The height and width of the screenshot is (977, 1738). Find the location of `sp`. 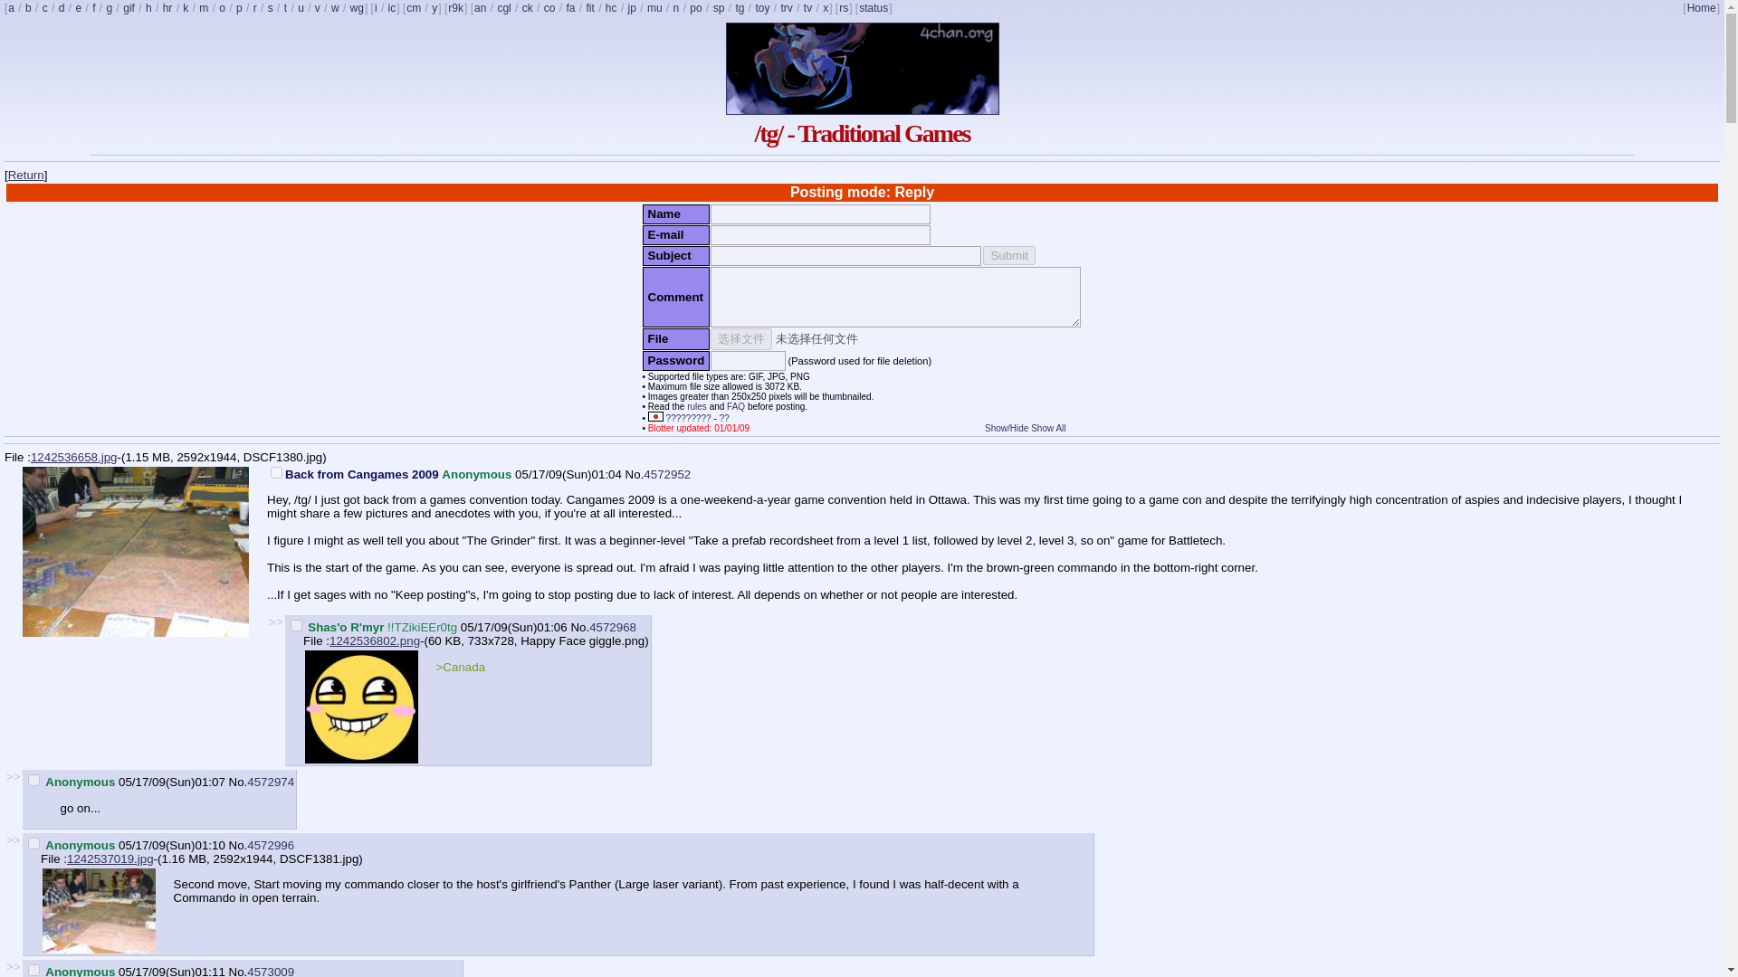

sp is located at coordinates (719, 8).